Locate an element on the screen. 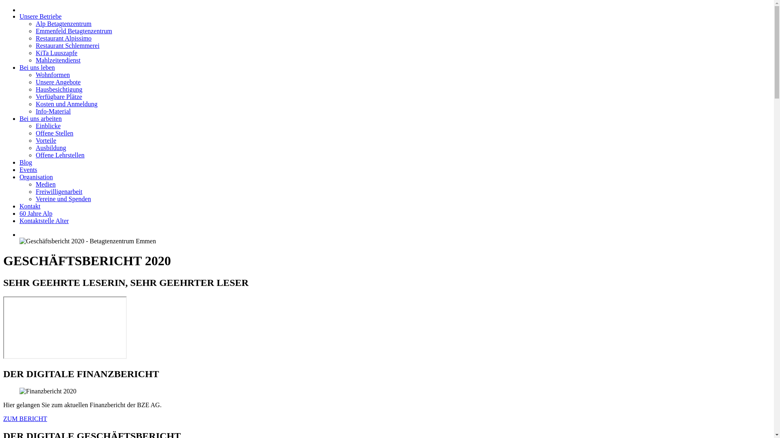  Hausbesichtigung is located at coordinates (59, 89).